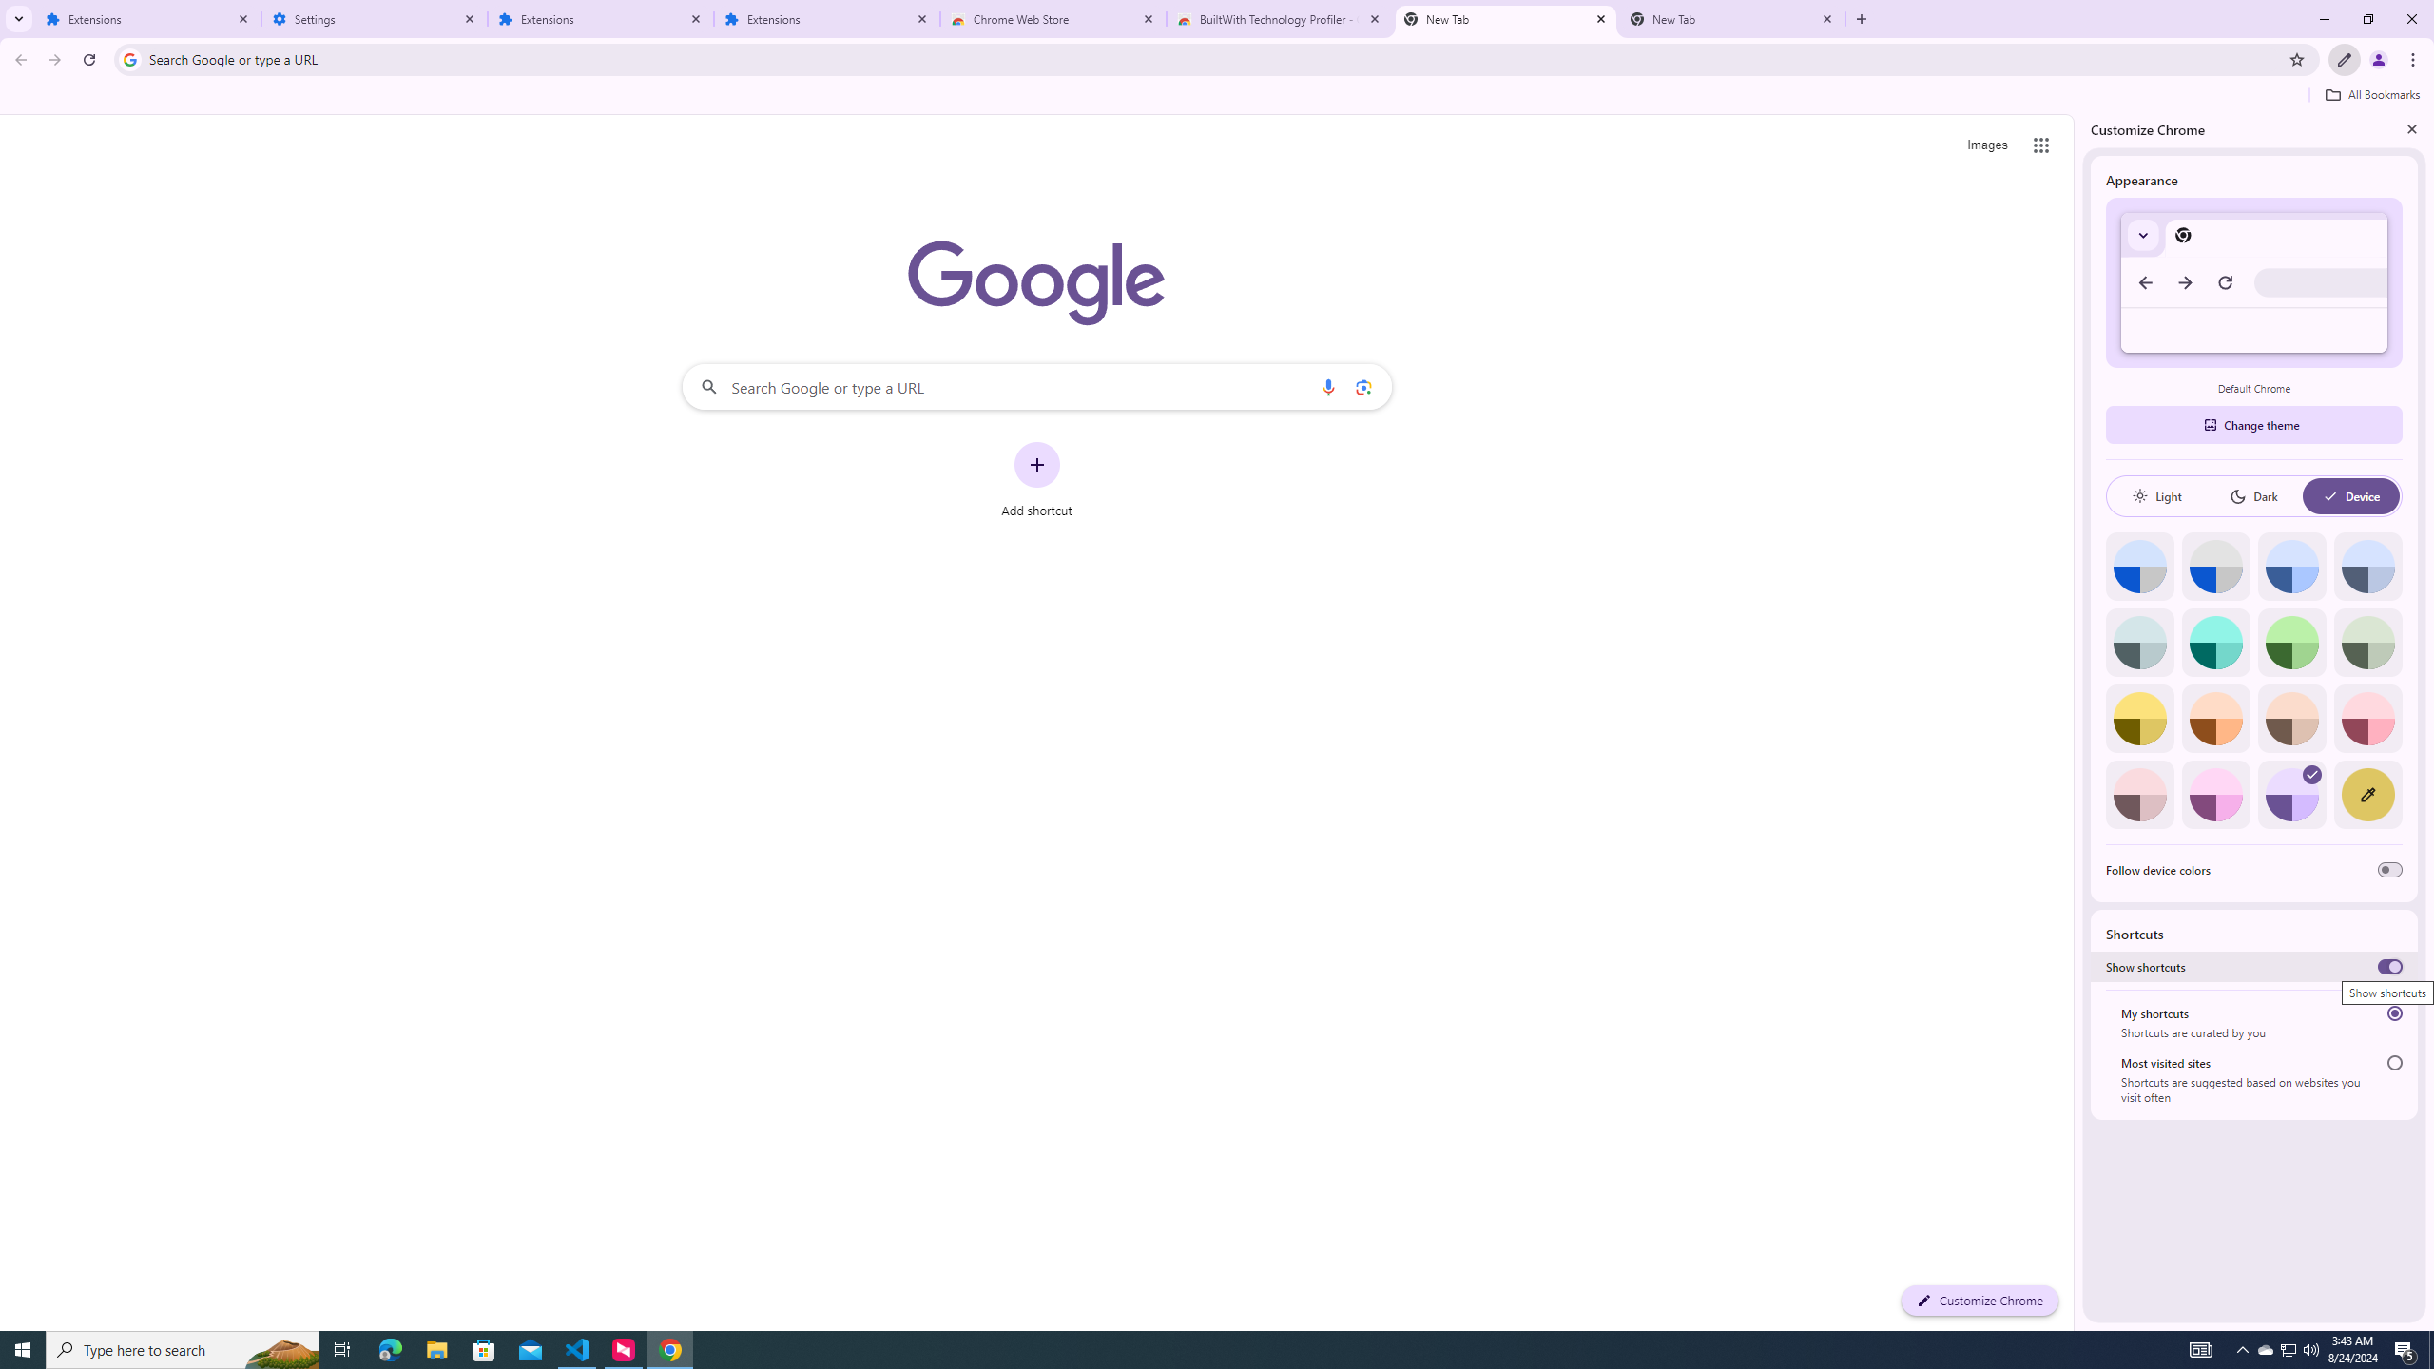  What do you see at coordinates (2390, 870) in the screenshot?
I see `Follow device colors` at bounding box center [2390, 870].